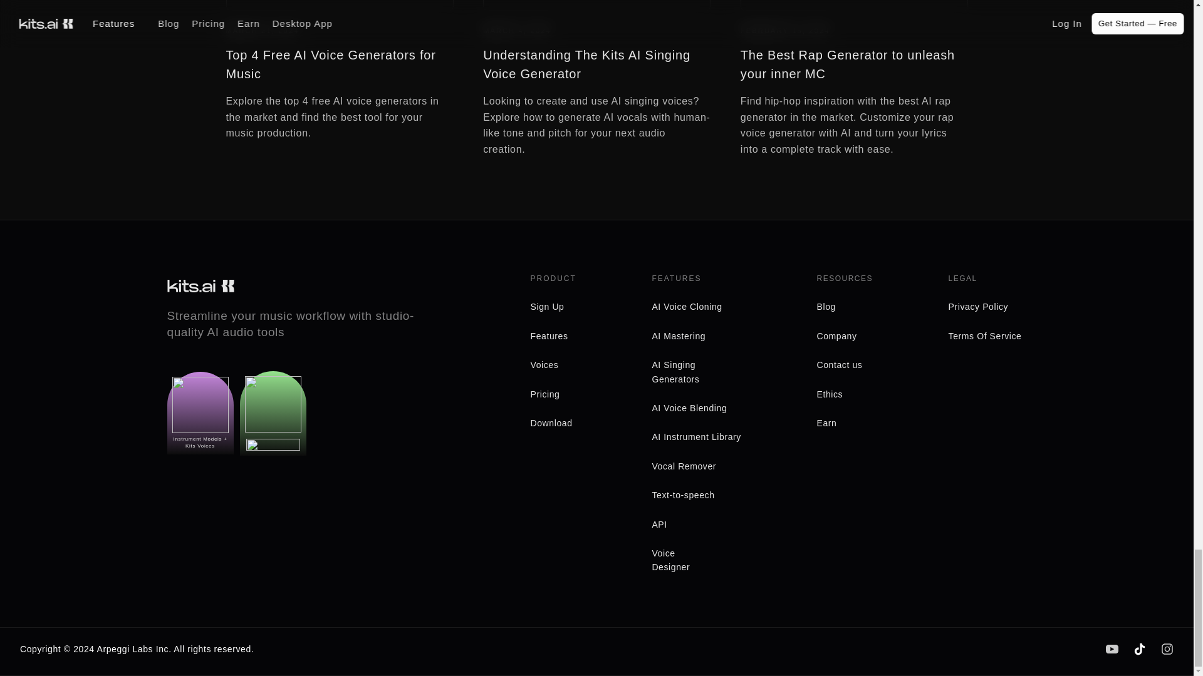 This screenshot has height=676, width=1203. Describe the element at coordinates (544, 394) in the screenshot. I see `Pricing` at that location.